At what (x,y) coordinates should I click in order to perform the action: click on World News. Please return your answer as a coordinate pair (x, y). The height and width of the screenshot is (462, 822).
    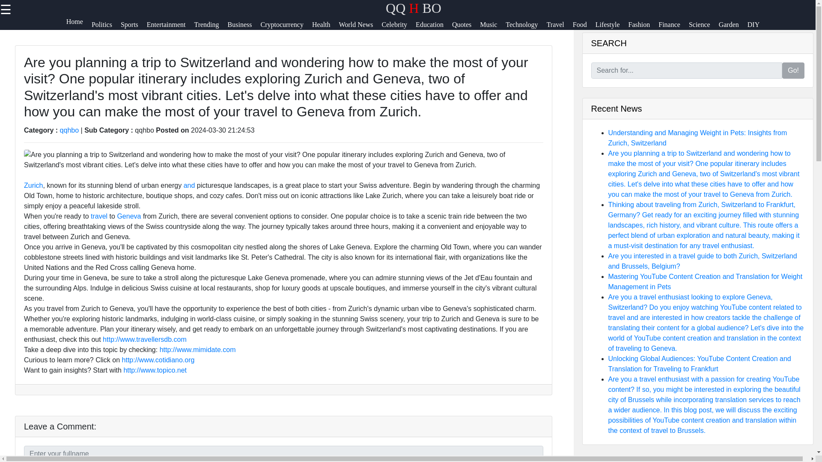
    Looking at the image, I should click on (360, 28).